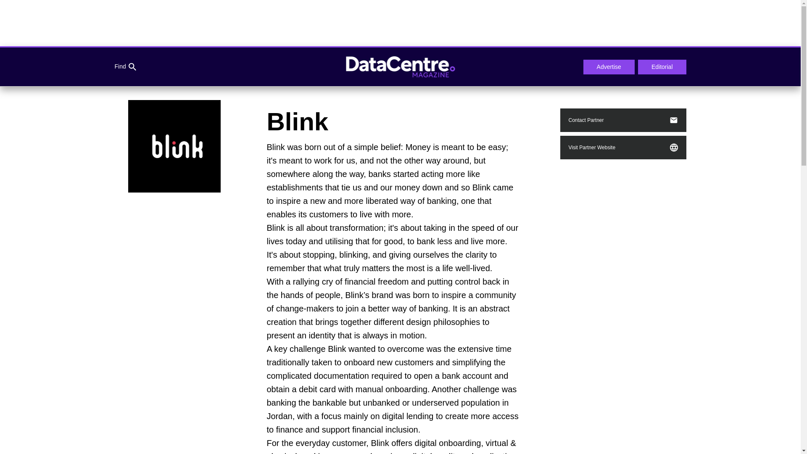 Image resolution: width=807 pixels, height=454 pixels. Describe the element at coordinates (623, 147) in the screenshot. I see `Visit Partner Website` at that location.